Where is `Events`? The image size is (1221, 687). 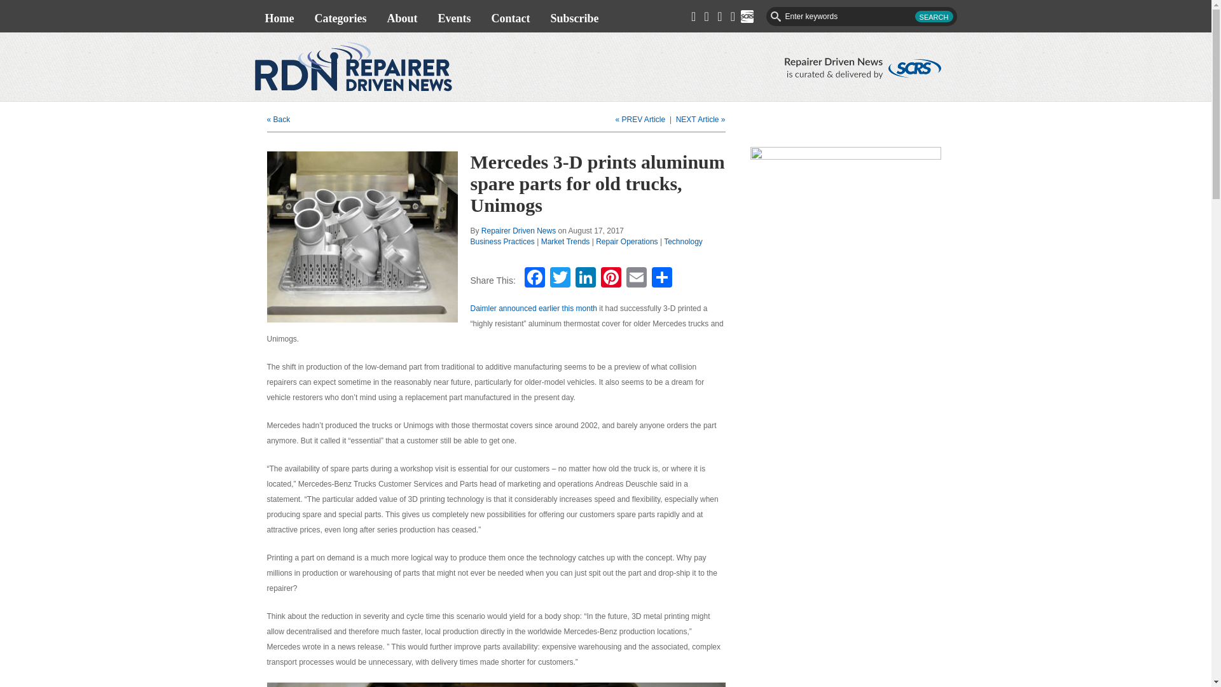 Events is located at coordinates (454, 18).